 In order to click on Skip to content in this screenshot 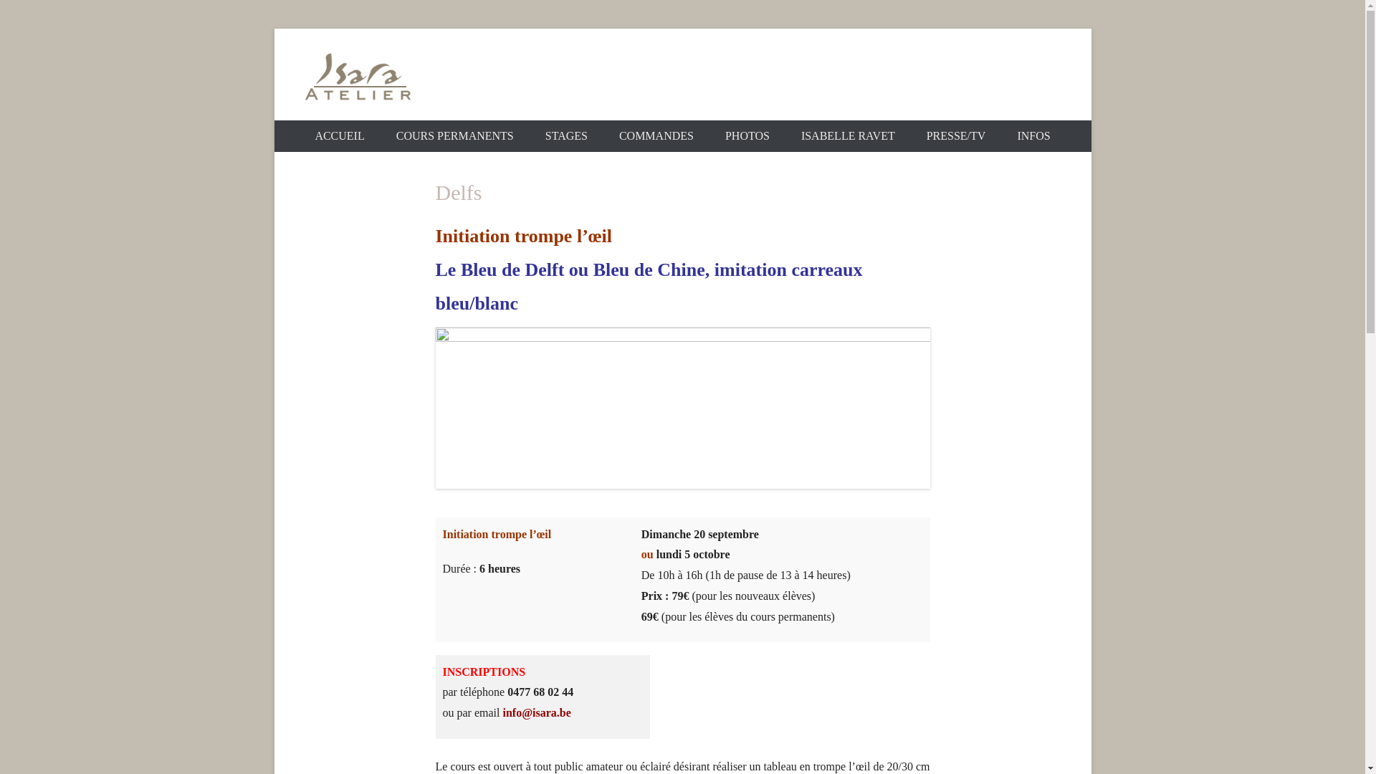, I will do `click(274, 28)`.